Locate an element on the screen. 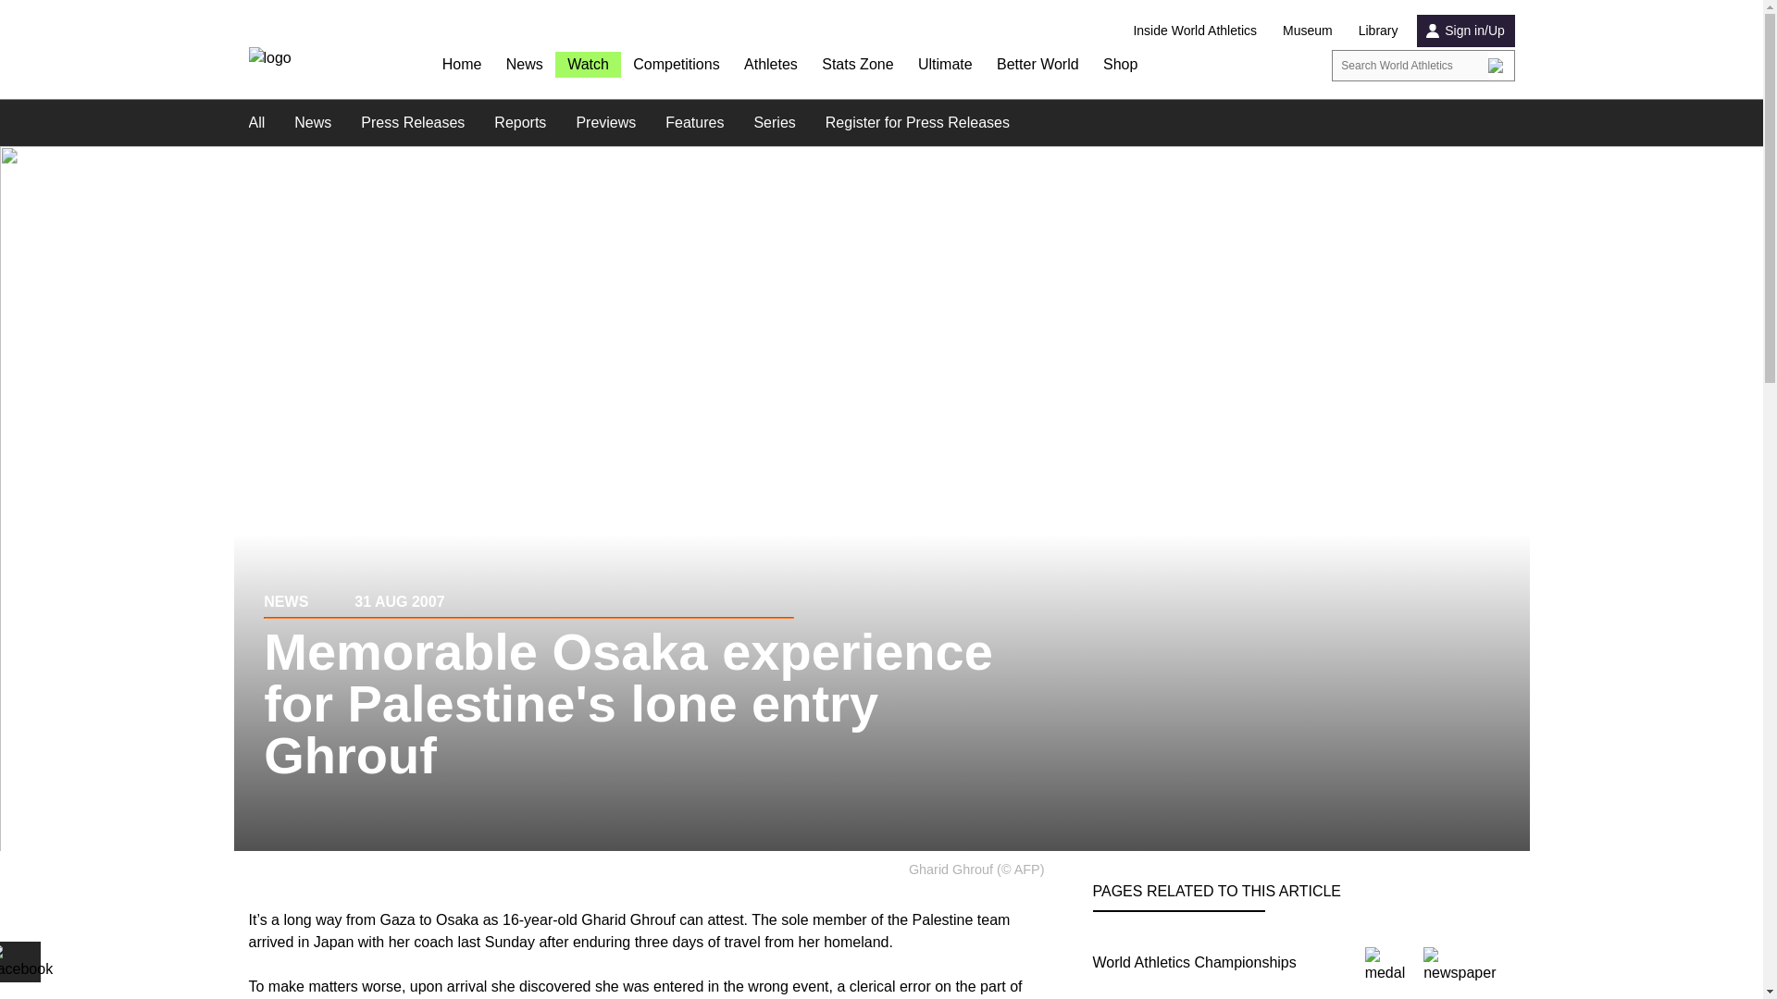 This screenshot has height=999, width=1777. Watch is located at coordinates (588, 65).